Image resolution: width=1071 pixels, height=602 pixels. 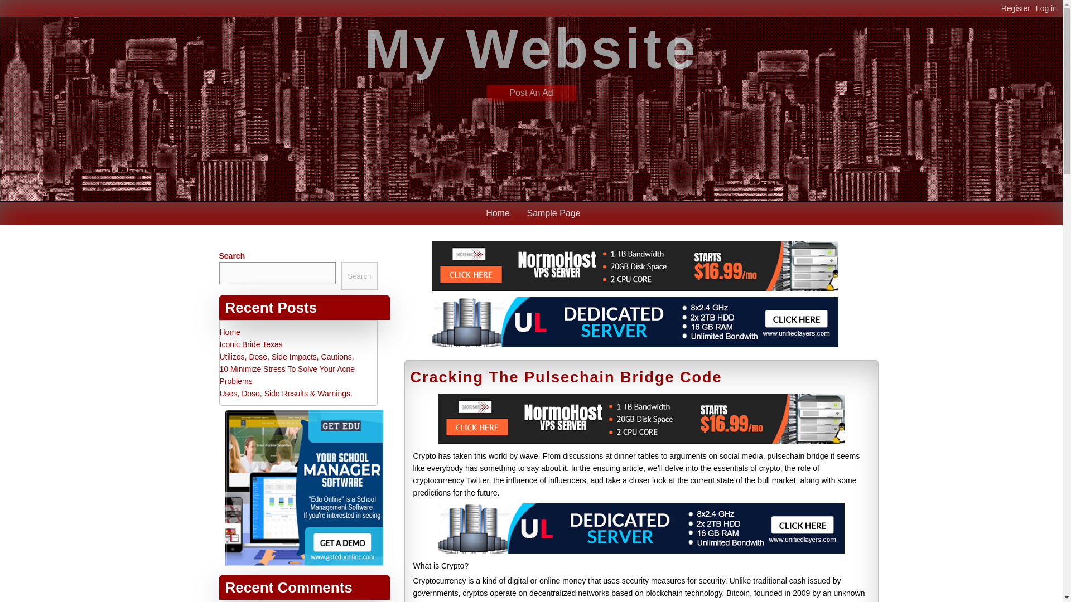 What do you see at coordinates (251, 344) in the screenshot?
I see `Iconic Bride Texas` at bounding box center [251, 344].